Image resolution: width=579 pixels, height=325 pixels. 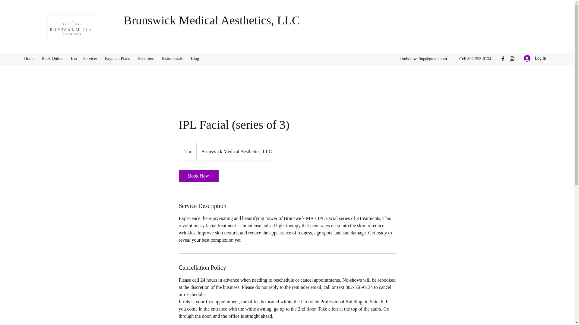 I want to click on Book Now, so click(x=198, y=176).